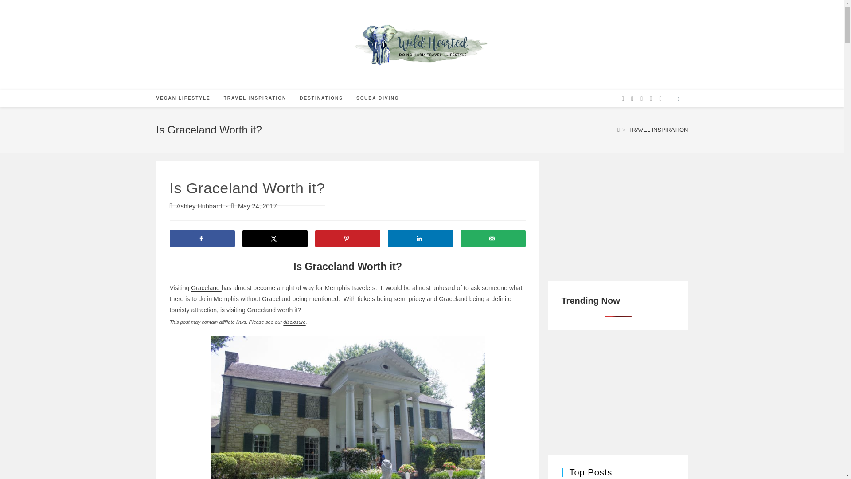 The image size is (851, 479). I want to click on VEGAN LIFESTYLE, so click(183, 98).